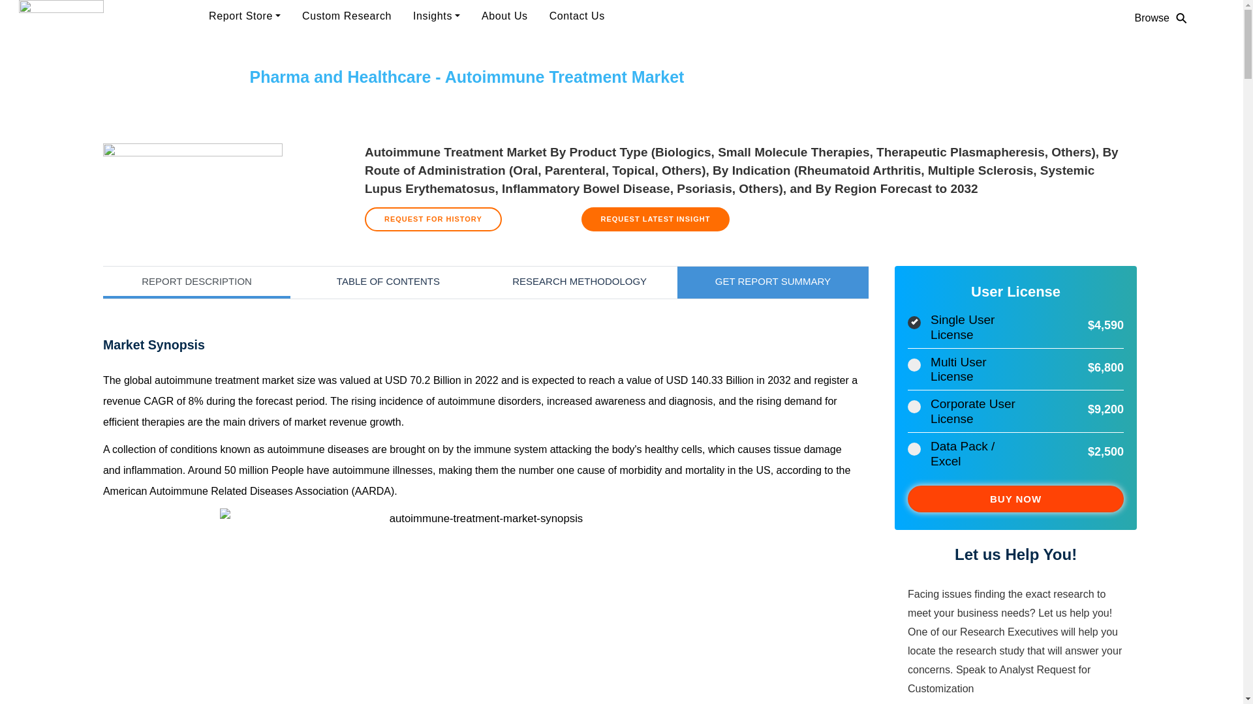 This screenshot has width=1253, height=704. I want to click on BUY NOW, so click(1015, 499).